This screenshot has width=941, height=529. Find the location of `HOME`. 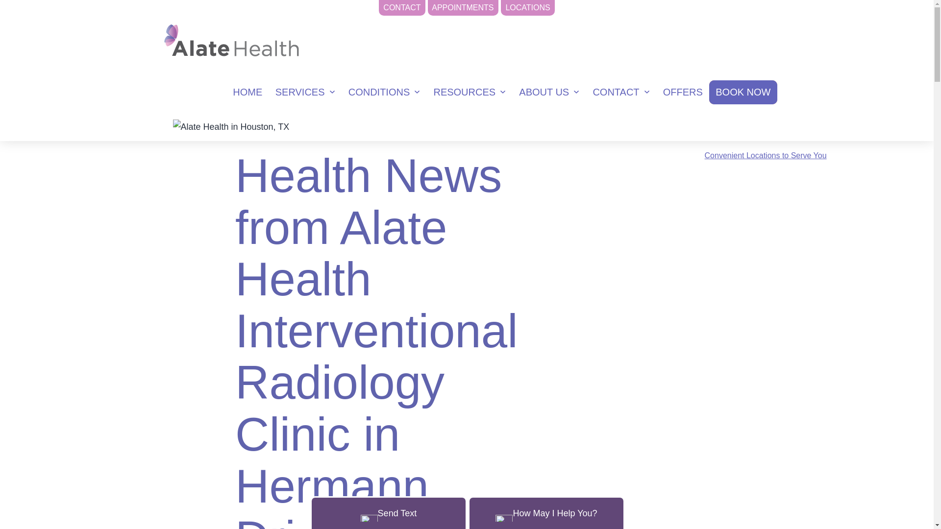

HOME is located at coordinates (247, 92).